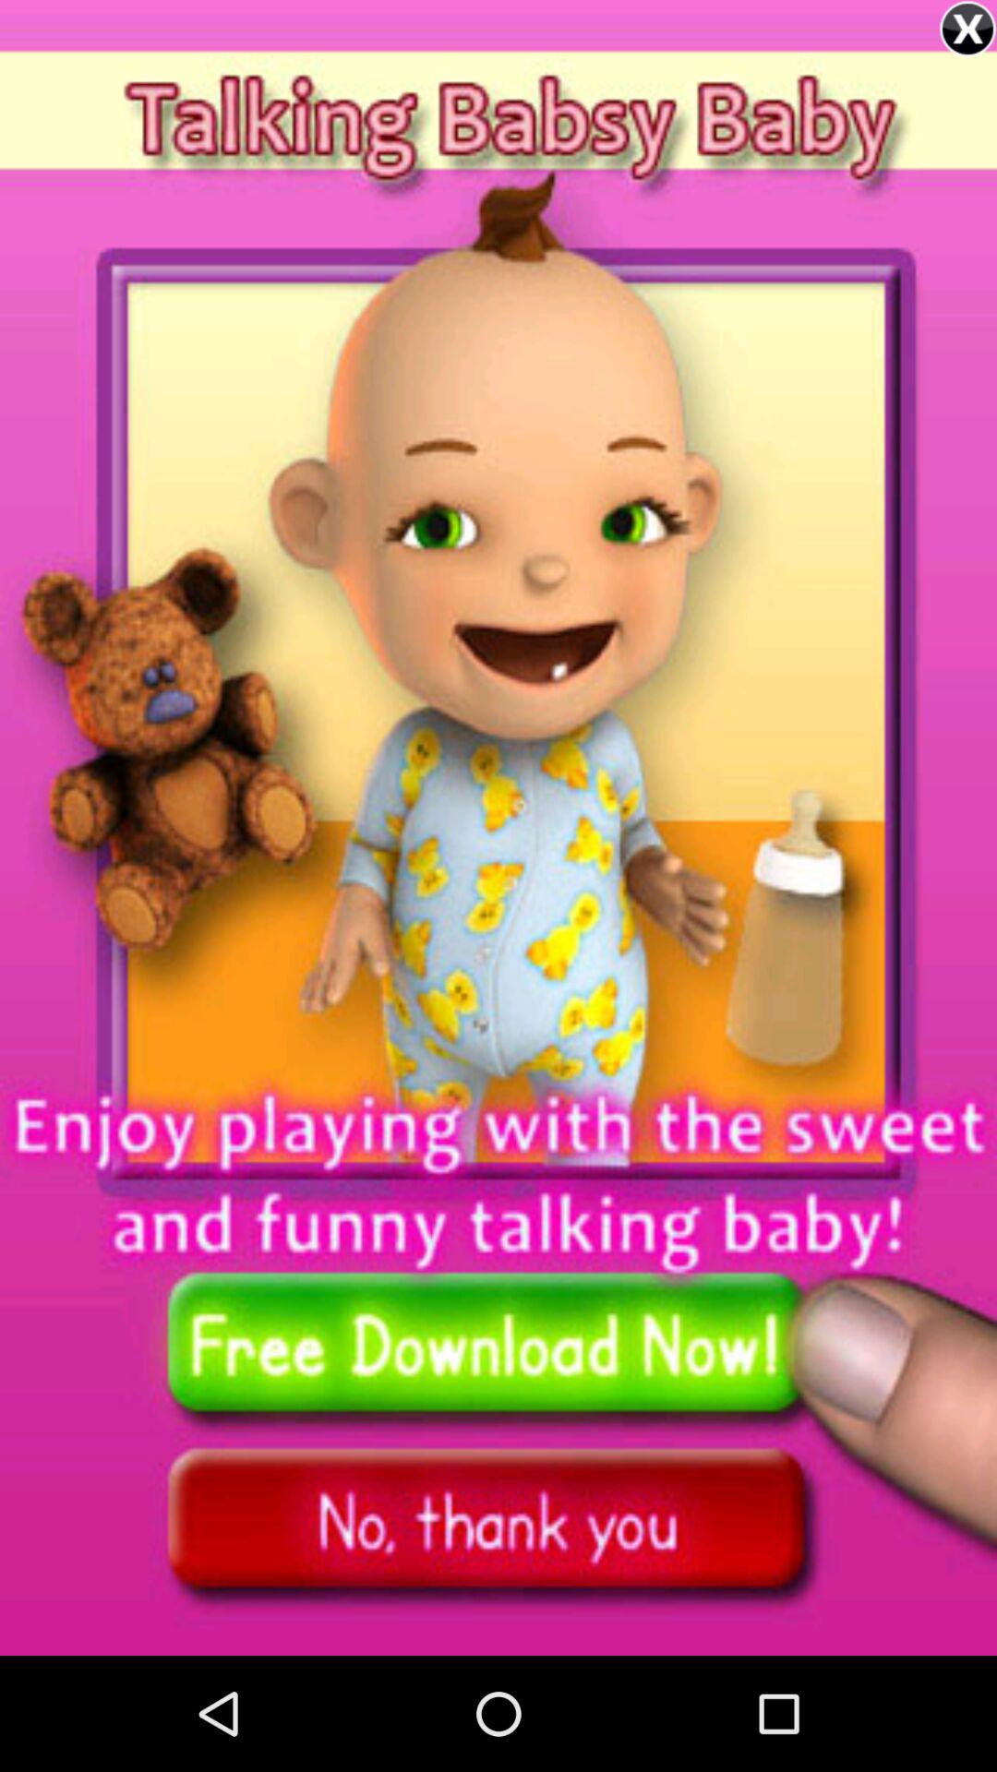 The height and width of the screenshot is (1772, 997). What do you see at coordinates (967, 30) in the screenshot?
I see `close advertisement` at bounding box center [967, 30].